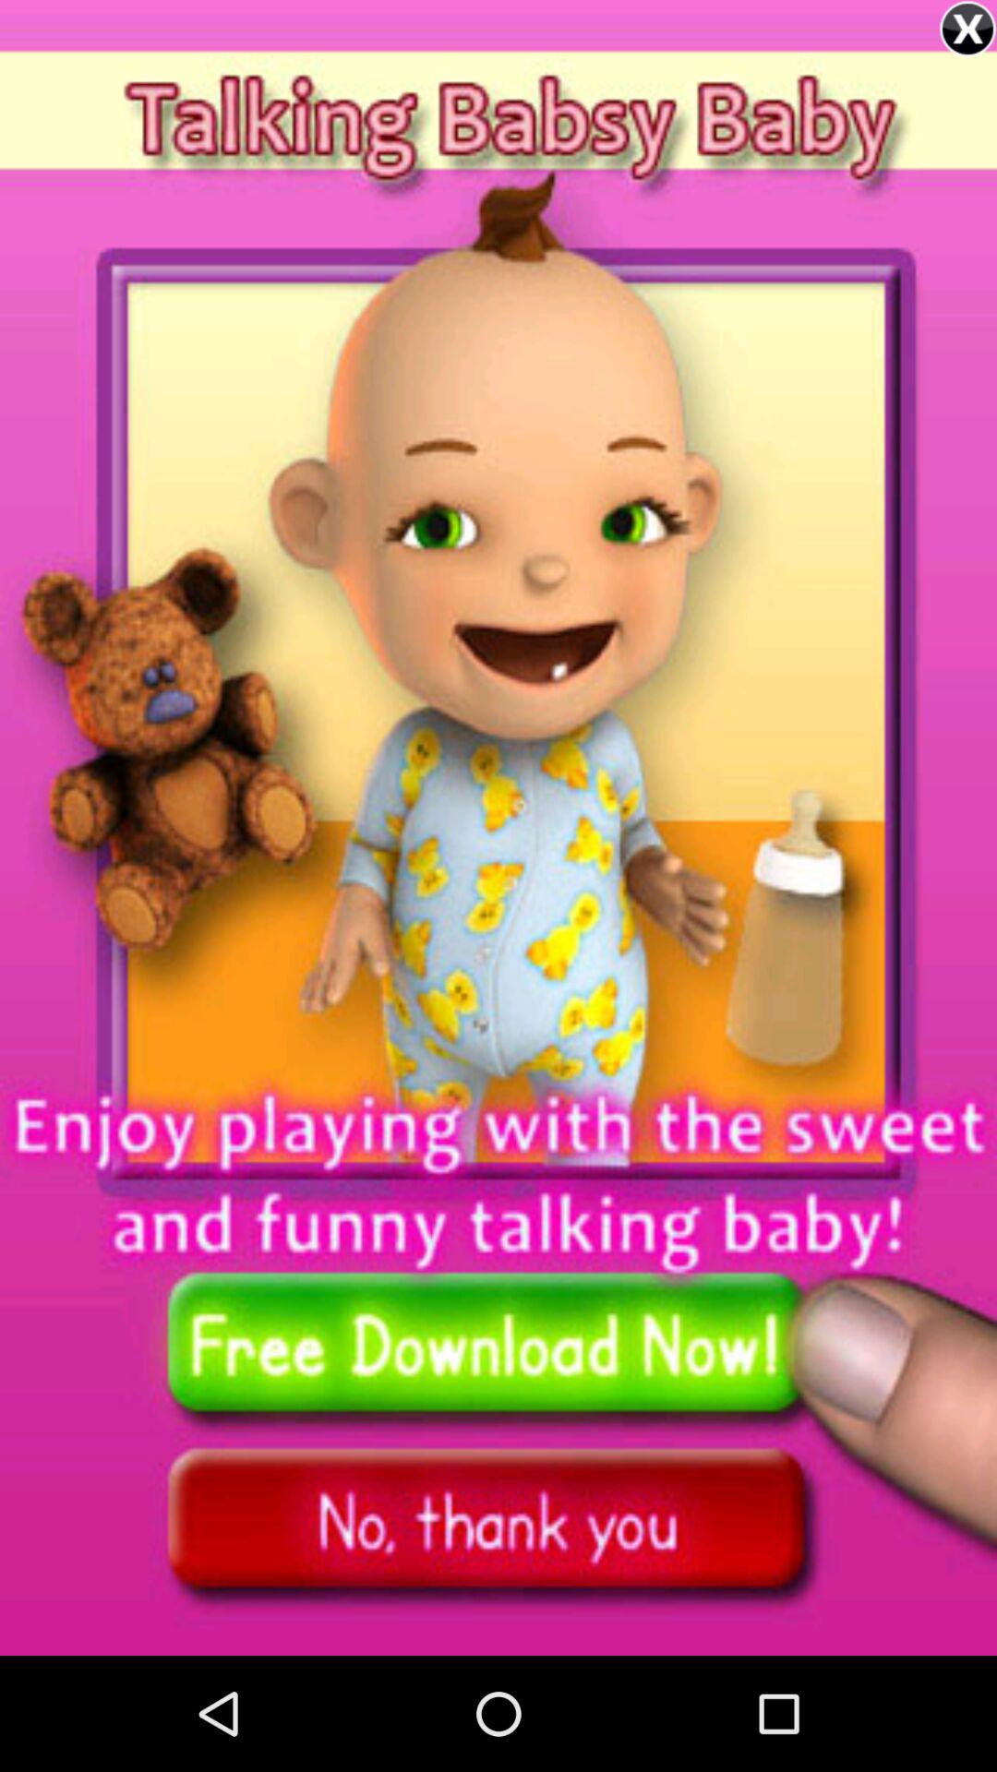 The height and width of the screenshot is (1772, 997). What do you see at coordinates (967, 30) in the screenshot?
I see `close advertisement` at bounding box center [967, 30].